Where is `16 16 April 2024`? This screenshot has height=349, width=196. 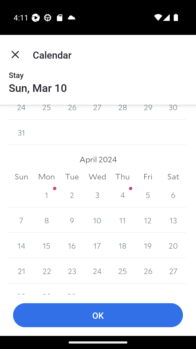
16 16 April 2024 is located at coordinates (72, 245).